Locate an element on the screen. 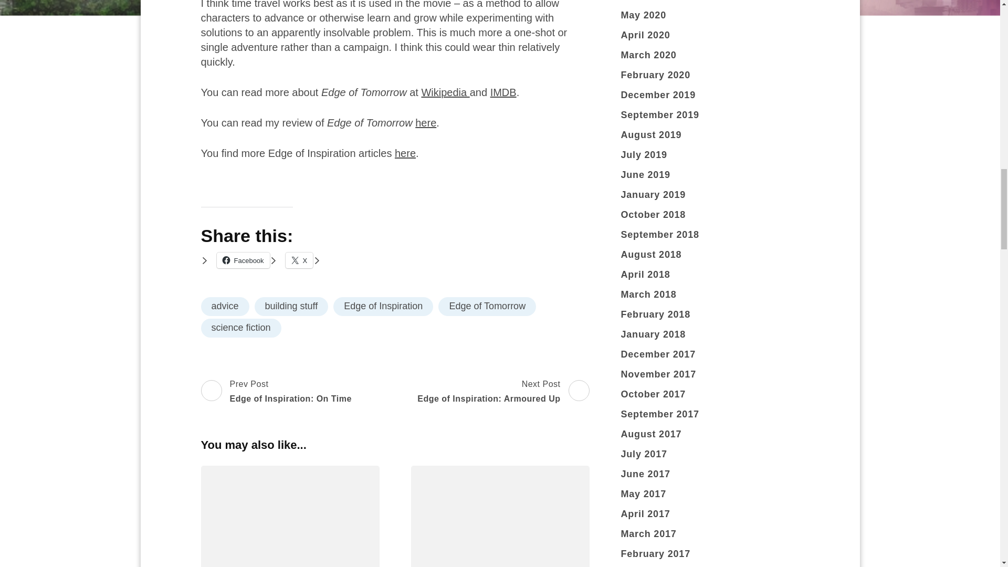 This screenshot has width=1008, height=567. Wikipedia is located at coordinates (501, 392).